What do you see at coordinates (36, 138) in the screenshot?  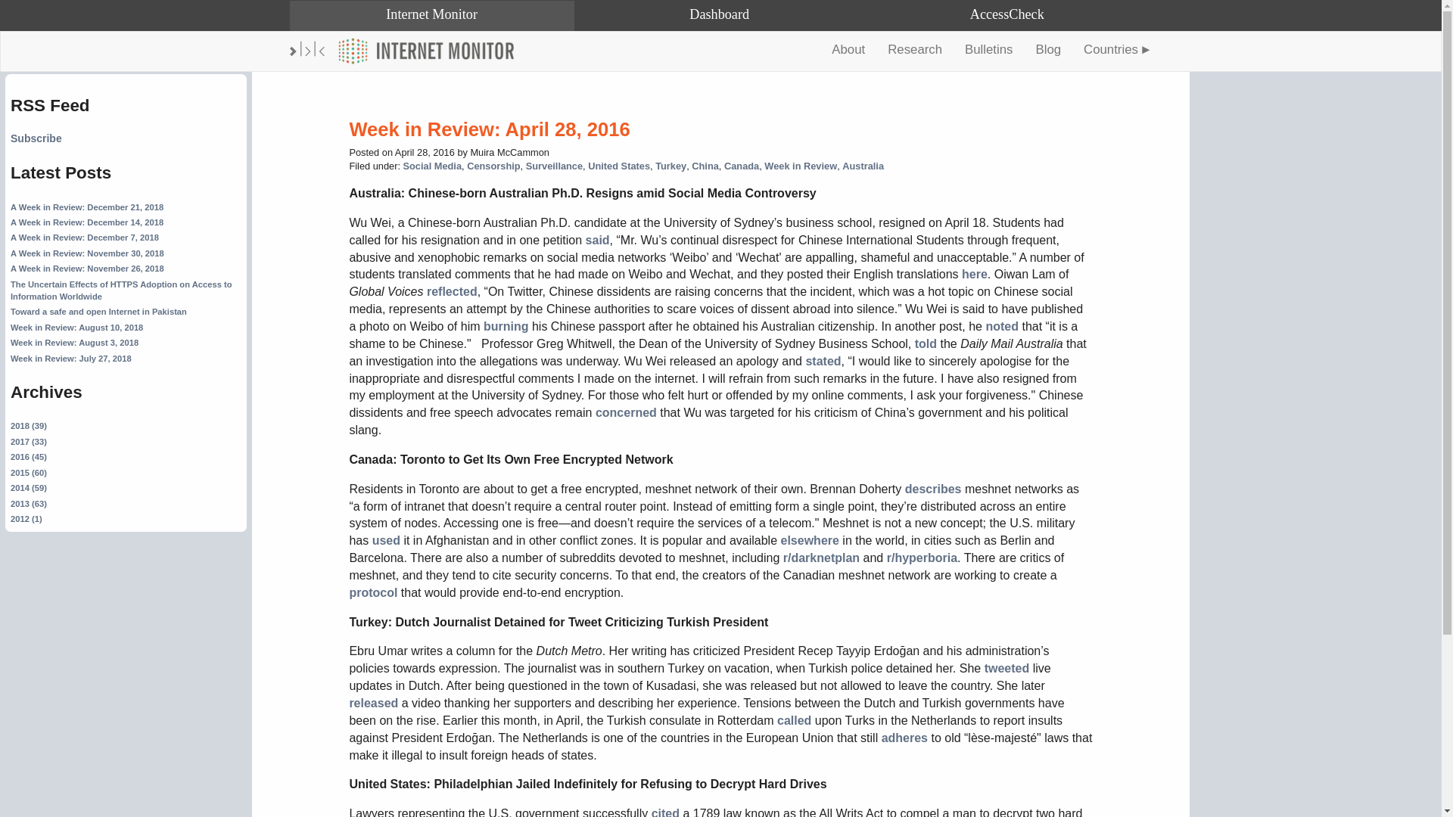 I see `Subscribe` at bounding box center [36, 138].